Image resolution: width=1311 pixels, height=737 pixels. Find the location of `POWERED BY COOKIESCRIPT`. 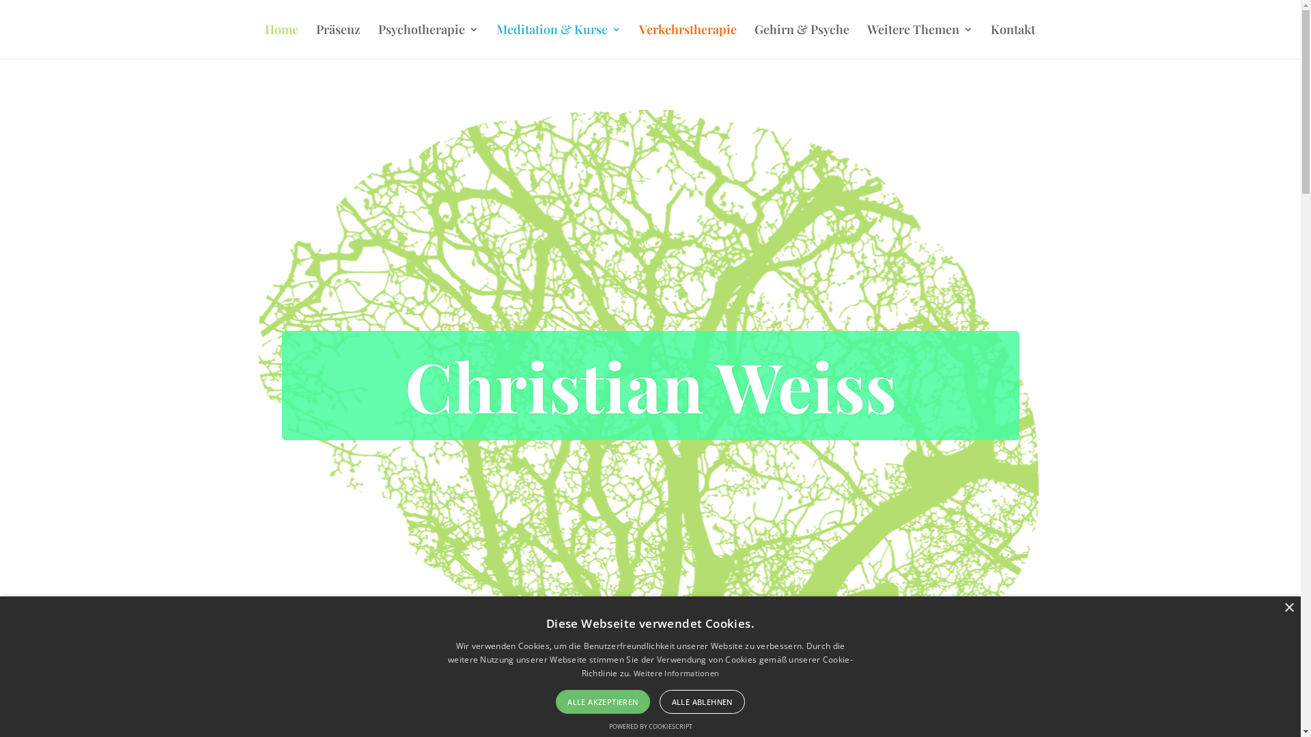

POWERED BY COOKIESCRIPT is located at coordinates (650, 726).